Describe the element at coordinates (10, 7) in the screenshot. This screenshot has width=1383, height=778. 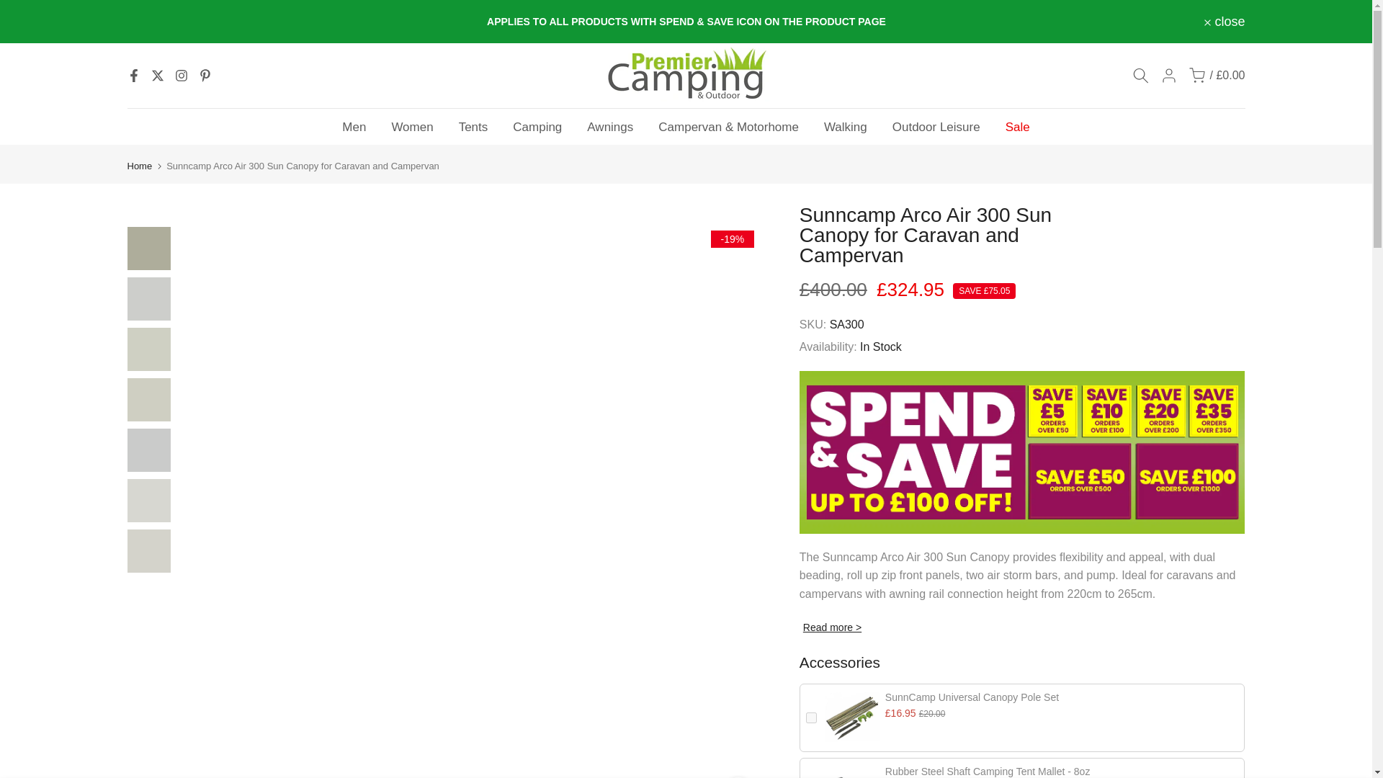
I see `Skip to content` at that location.